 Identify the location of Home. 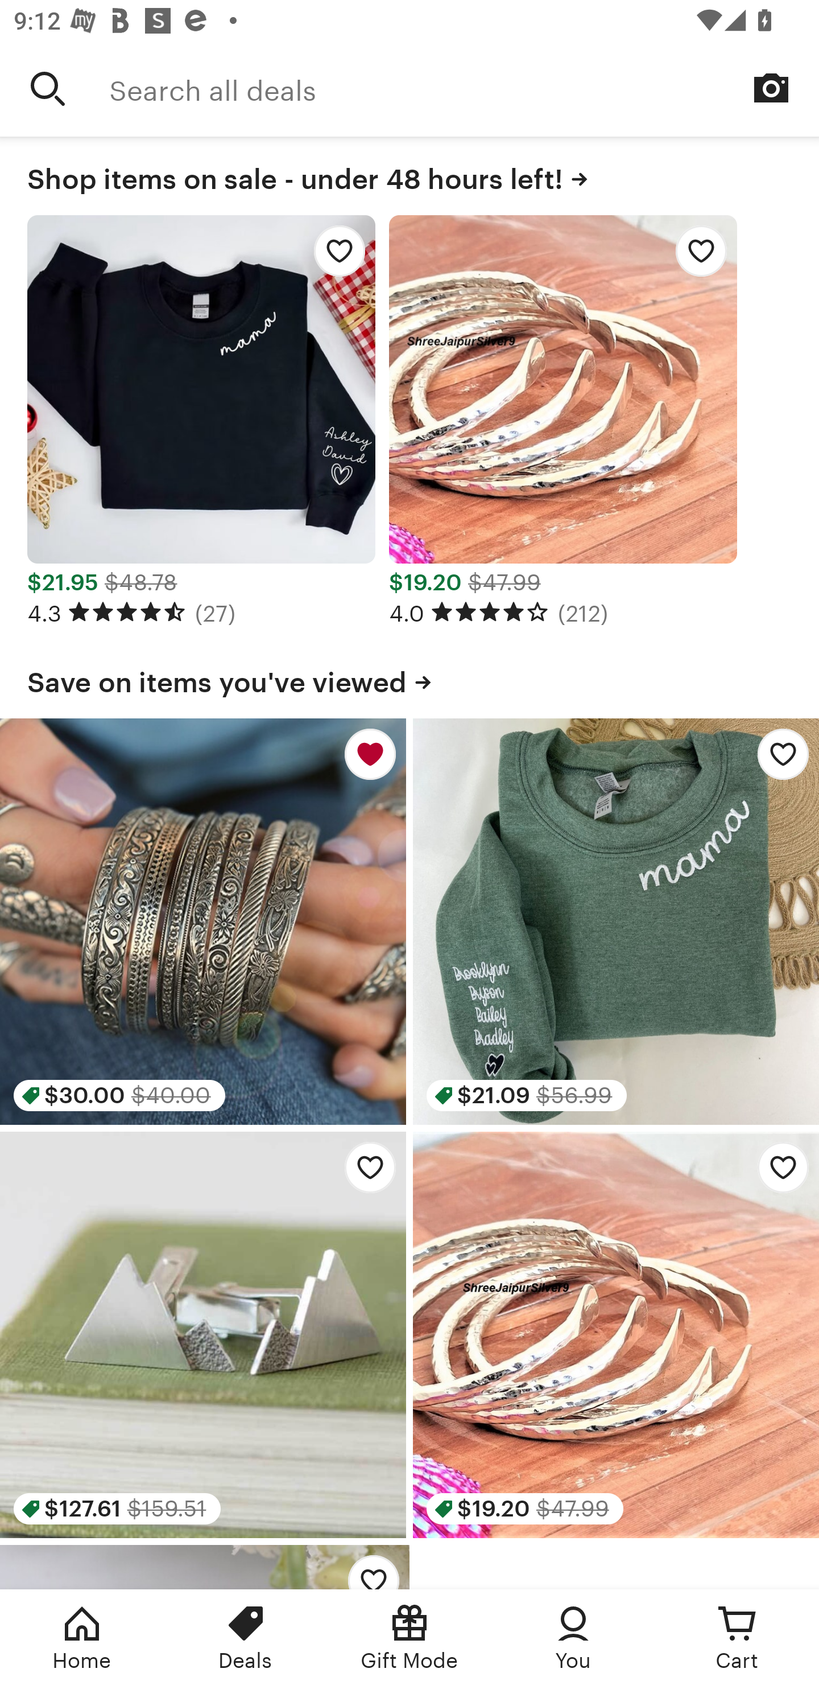
(82, 1637).